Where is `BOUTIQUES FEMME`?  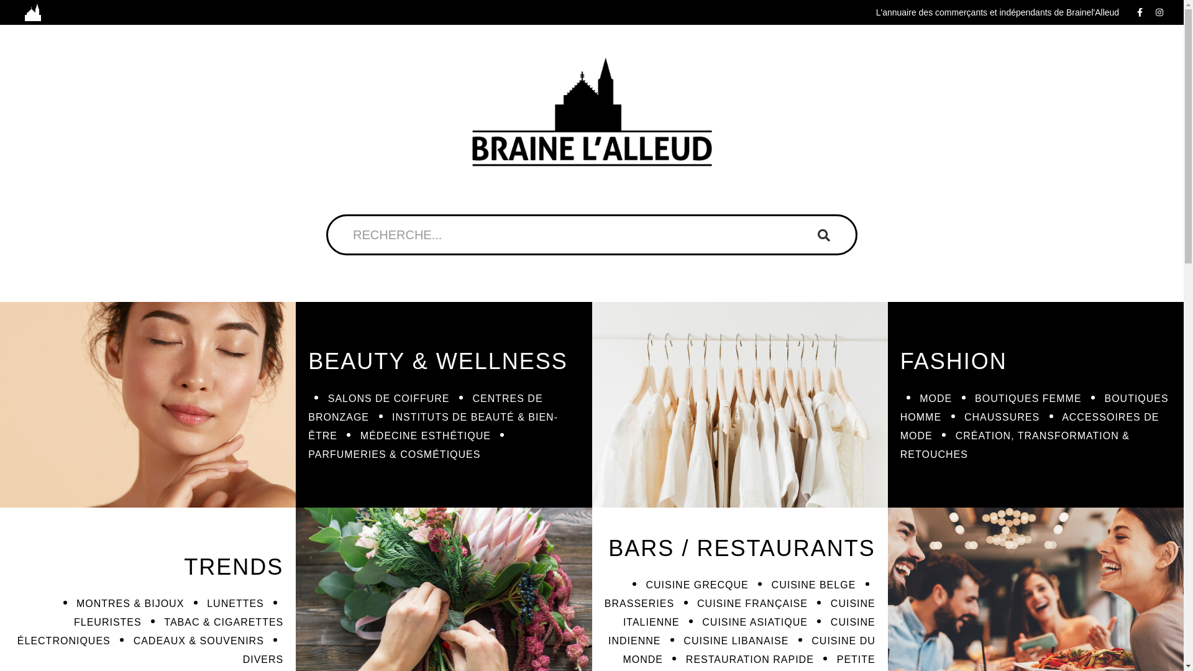
BOUTIQUES FEMME is located at coordinates (1028, 399).